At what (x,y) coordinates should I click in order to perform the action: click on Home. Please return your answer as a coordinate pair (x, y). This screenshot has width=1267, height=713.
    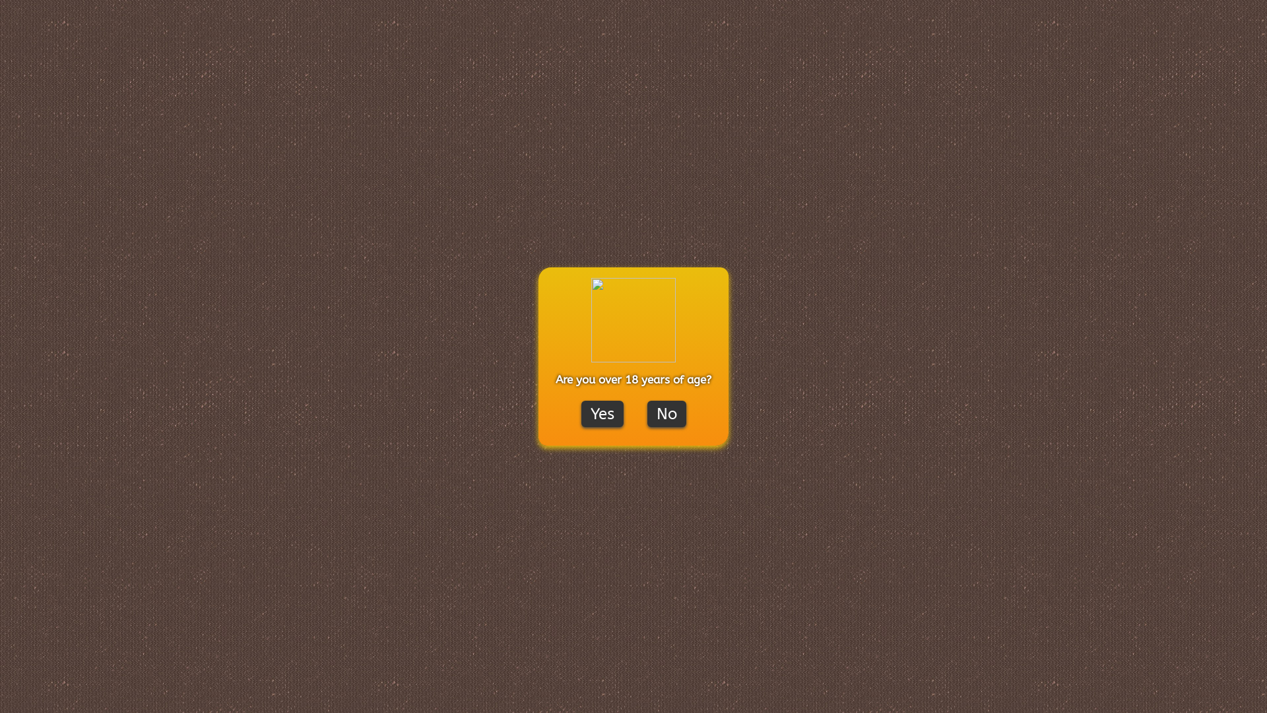
    Looking at the image, I should click on (348, 146).